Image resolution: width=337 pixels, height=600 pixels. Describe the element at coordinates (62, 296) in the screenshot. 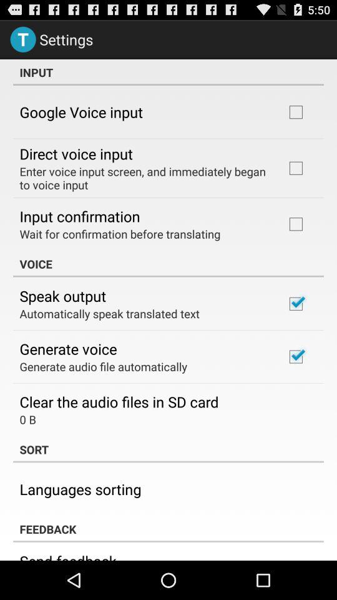

I see `choose app above automatically speak translated icon` at that location.